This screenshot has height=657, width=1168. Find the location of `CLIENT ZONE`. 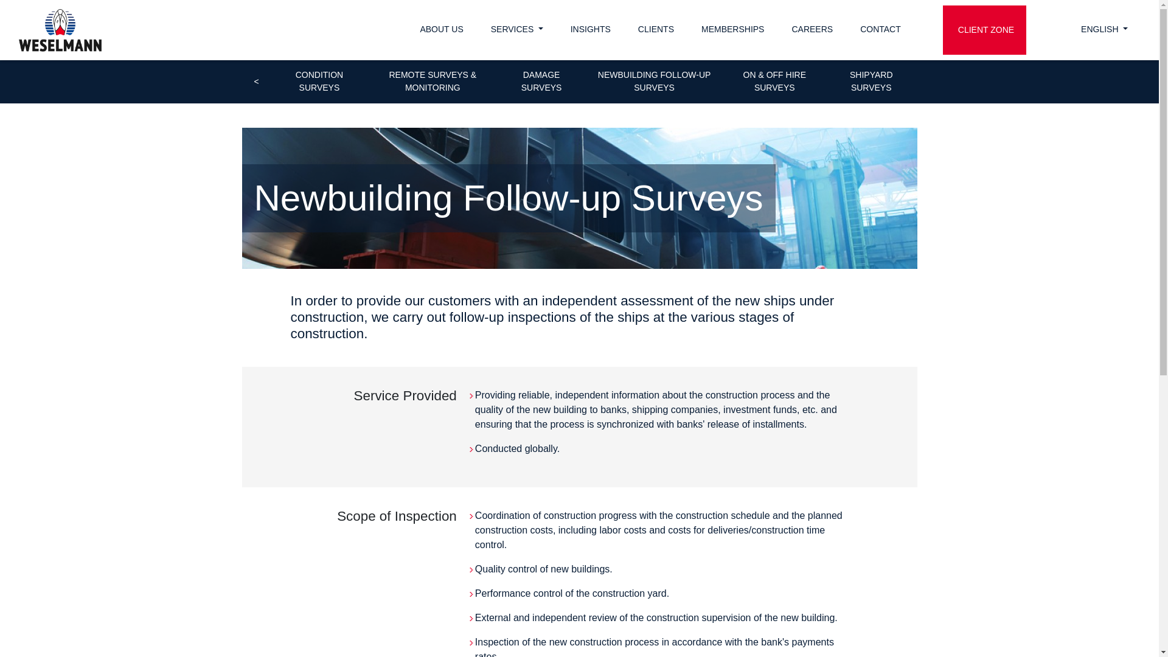

CLIENT ZONE is located at coordinates (984, 29).